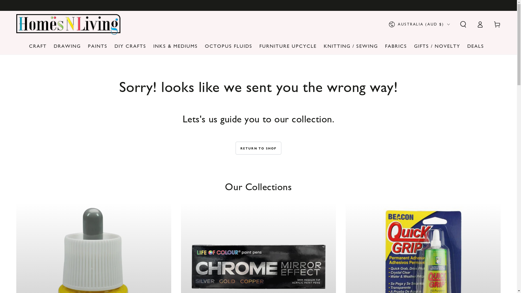 The height and width of the screenshot is (293, 521). I want to click on Log in, so click(480, 24).